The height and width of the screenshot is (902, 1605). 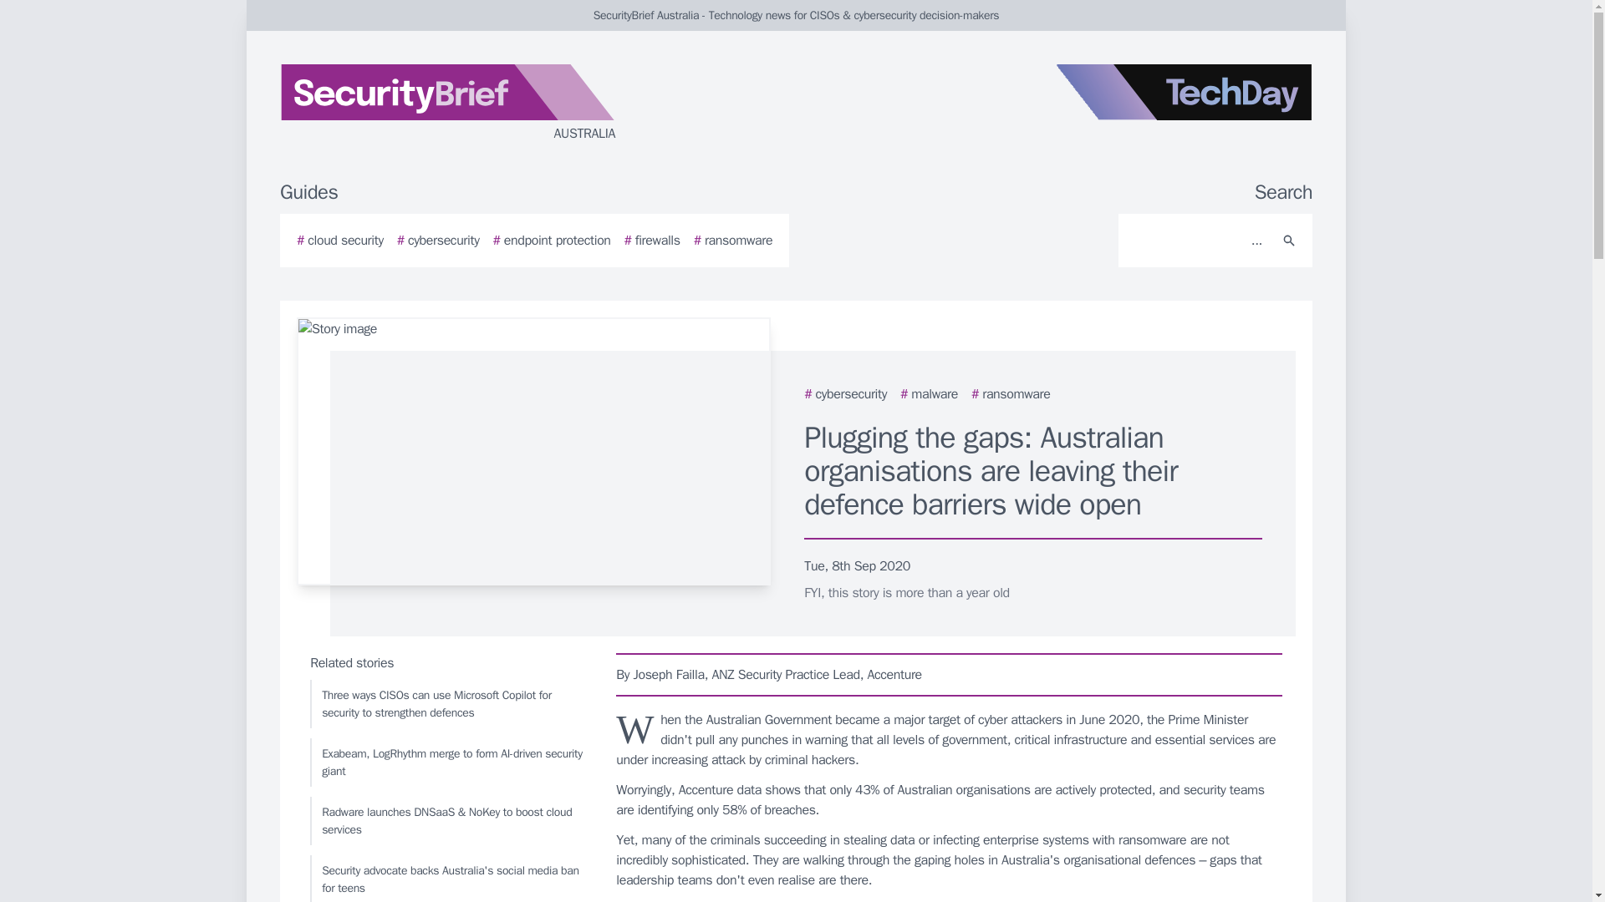 What do you see at coordinates (480, 104) in the screenshot?
I see `AUSTRALIA` at bounding box center [480, 104].